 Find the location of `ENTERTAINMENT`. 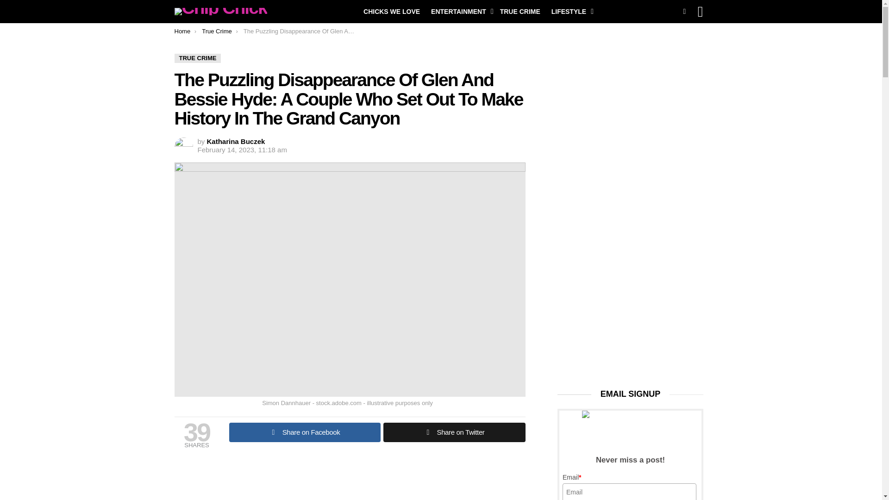

ENTERTAINMENT is located at coordinates (460, 11).